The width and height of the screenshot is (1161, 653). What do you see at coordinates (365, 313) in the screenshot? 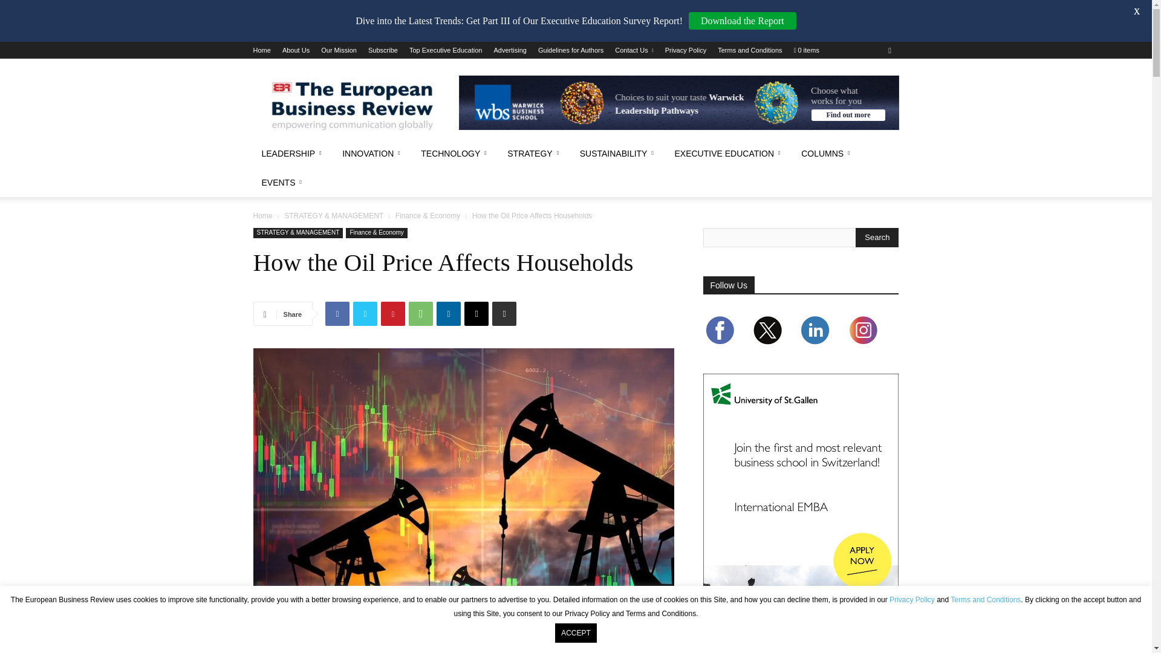
I see `Twitter` at bounding box center [365, 313].